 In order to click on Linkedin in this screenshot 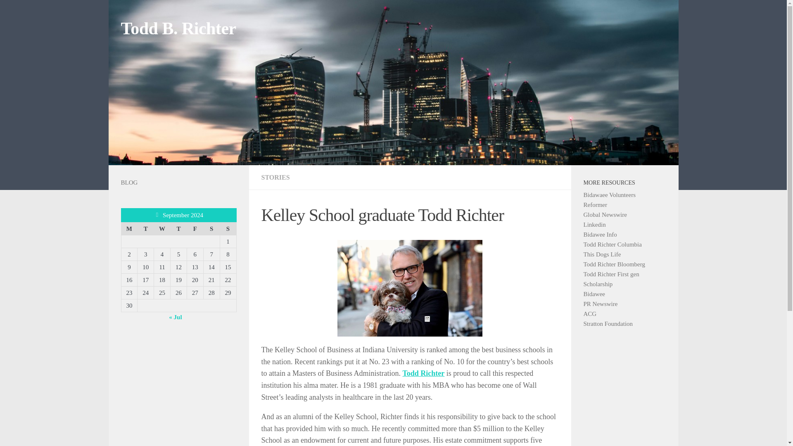, I will do `click(594, 224)`.